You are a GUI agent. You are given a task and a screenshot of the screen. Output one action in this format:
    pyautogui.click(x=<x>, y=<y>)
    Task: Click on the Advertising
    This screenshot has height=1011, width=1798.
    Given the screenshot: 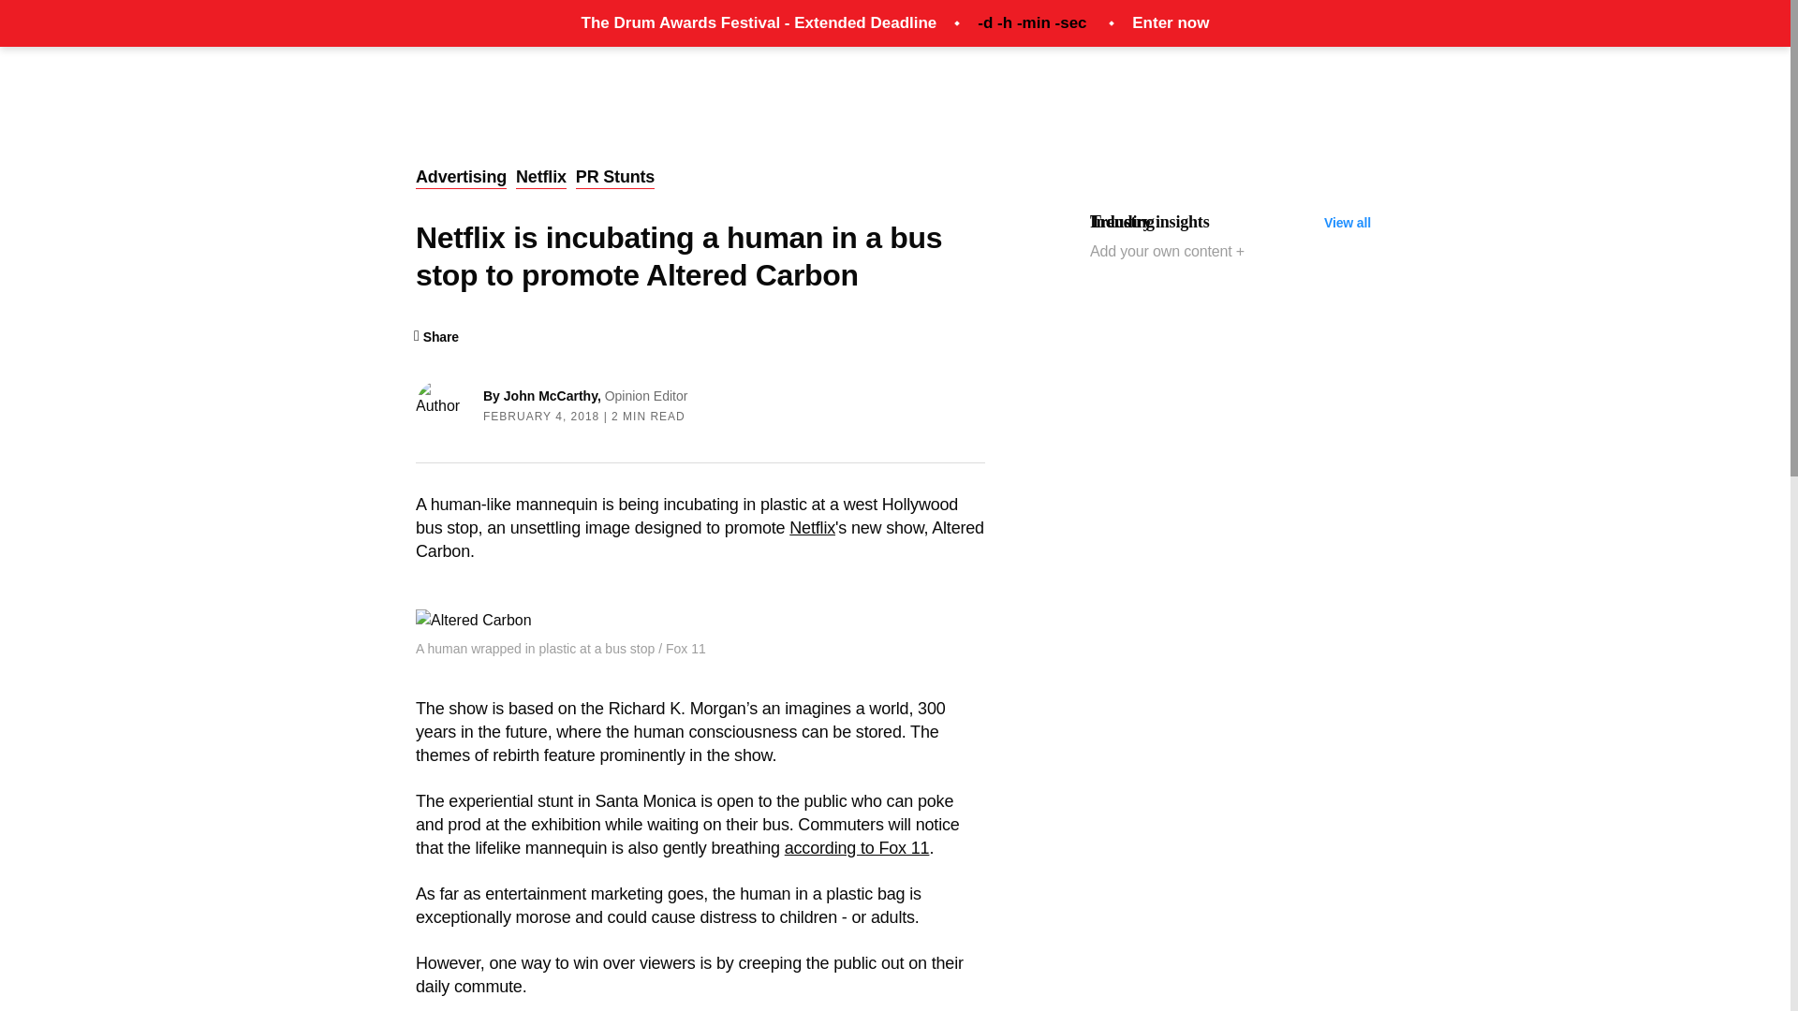 What is the action you would take?
    pyautogui.click(x=461, y=178)
    